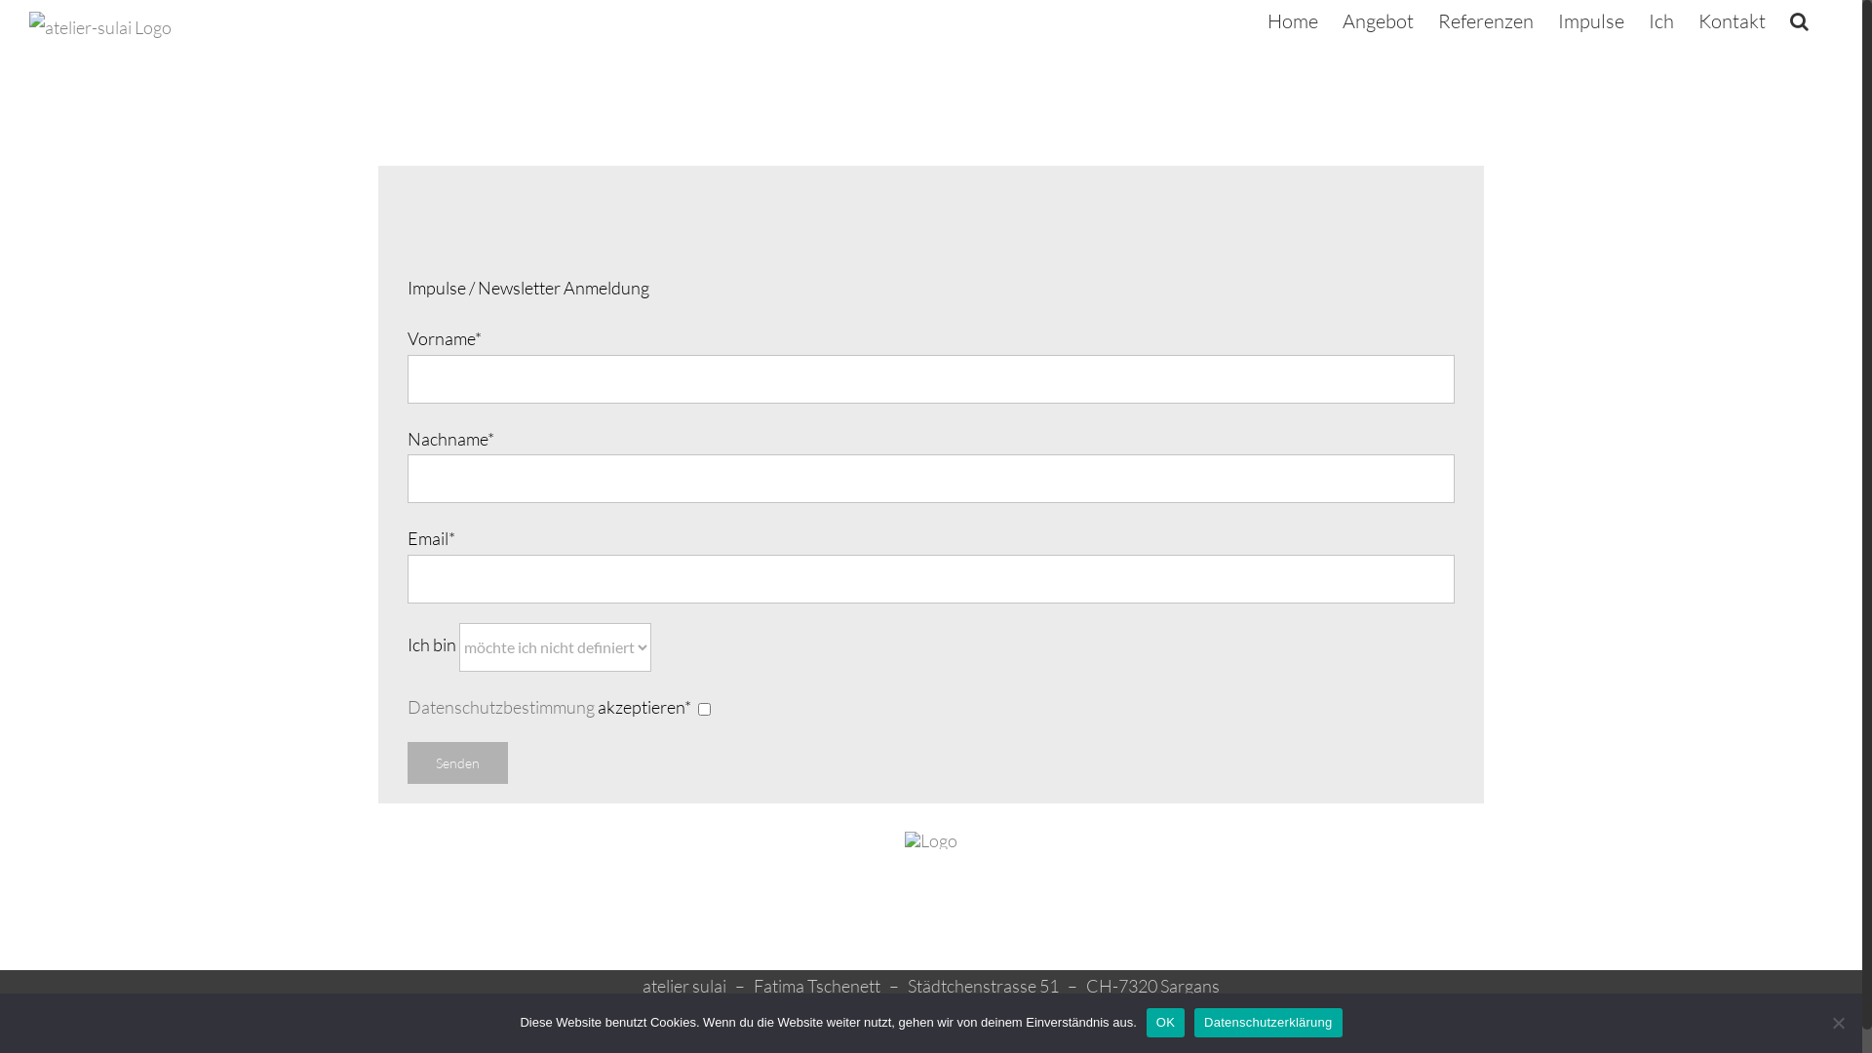 The height and width of the screenshot is (1053, 1872). I want to click on Kontakt, so click(1732, 21).